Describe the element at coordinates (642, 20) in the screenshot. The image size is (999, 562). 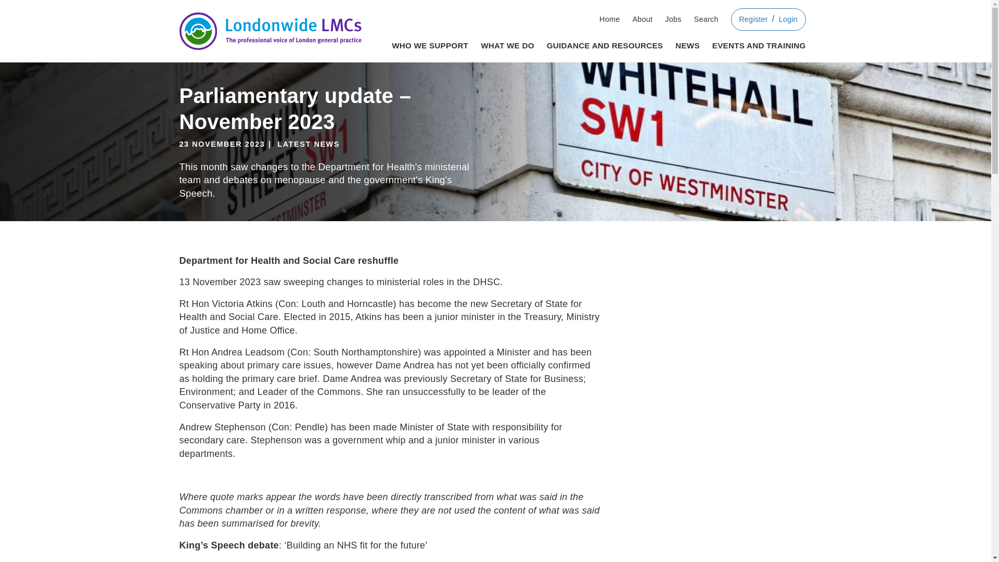
I see `About` at that location.